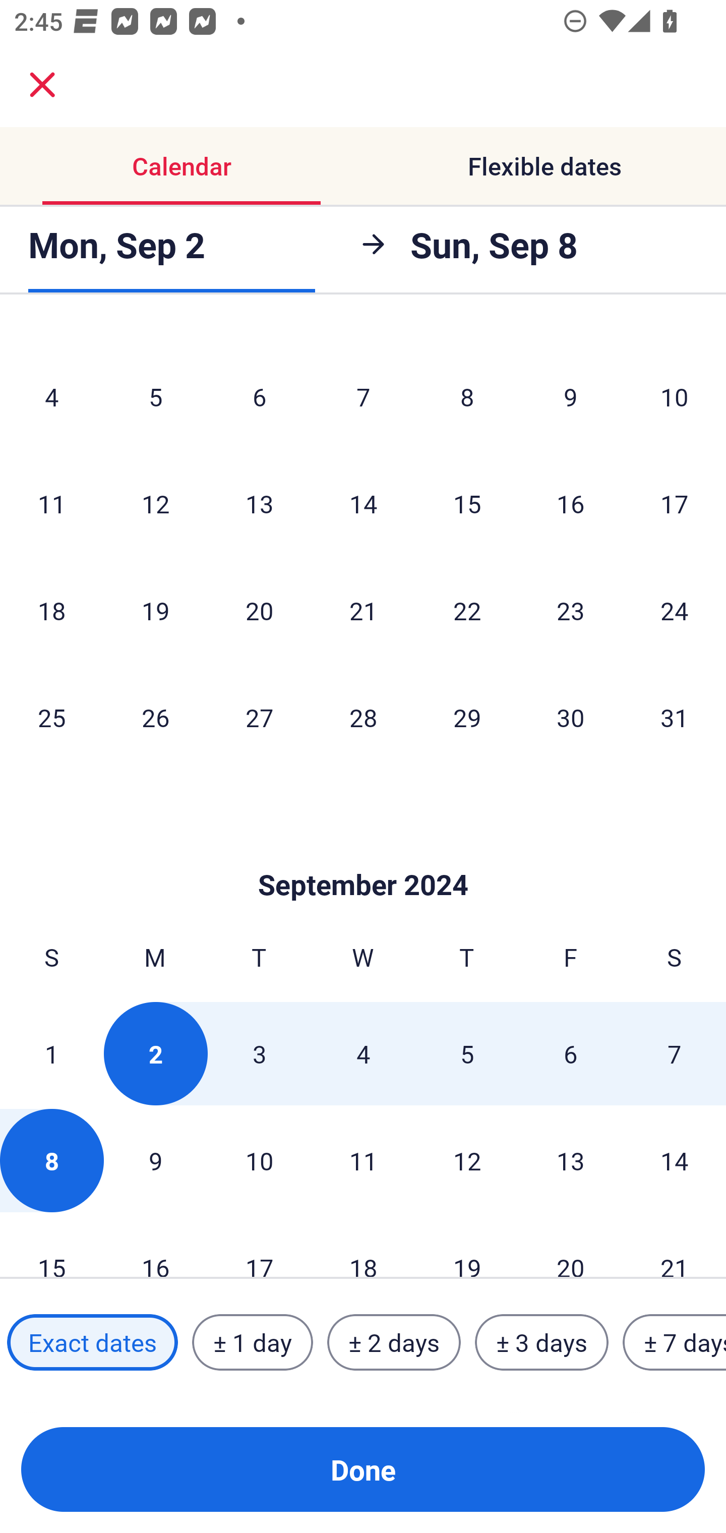 The height and width of the screenshot is (1533, 726). Describe the element at coordinates (467, 396) in the screenshot. I see `8 Thursday, August 8, 2024` at that location.